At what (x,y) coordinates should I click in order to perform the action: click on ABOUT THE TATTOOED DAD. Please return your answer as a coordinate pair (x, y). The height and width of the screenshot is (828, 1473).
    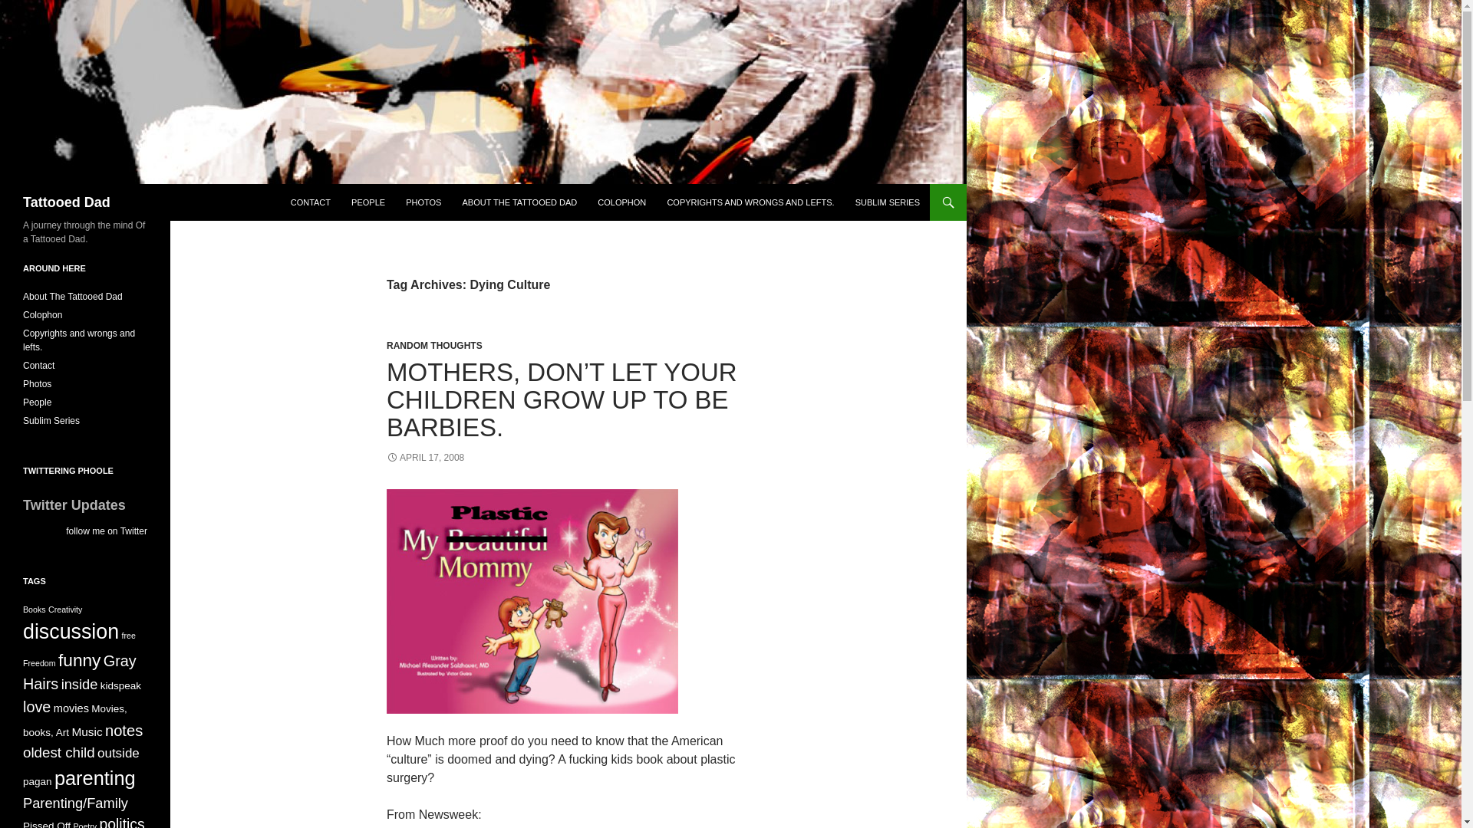
    Looking at the image, I should click on (520, 202).